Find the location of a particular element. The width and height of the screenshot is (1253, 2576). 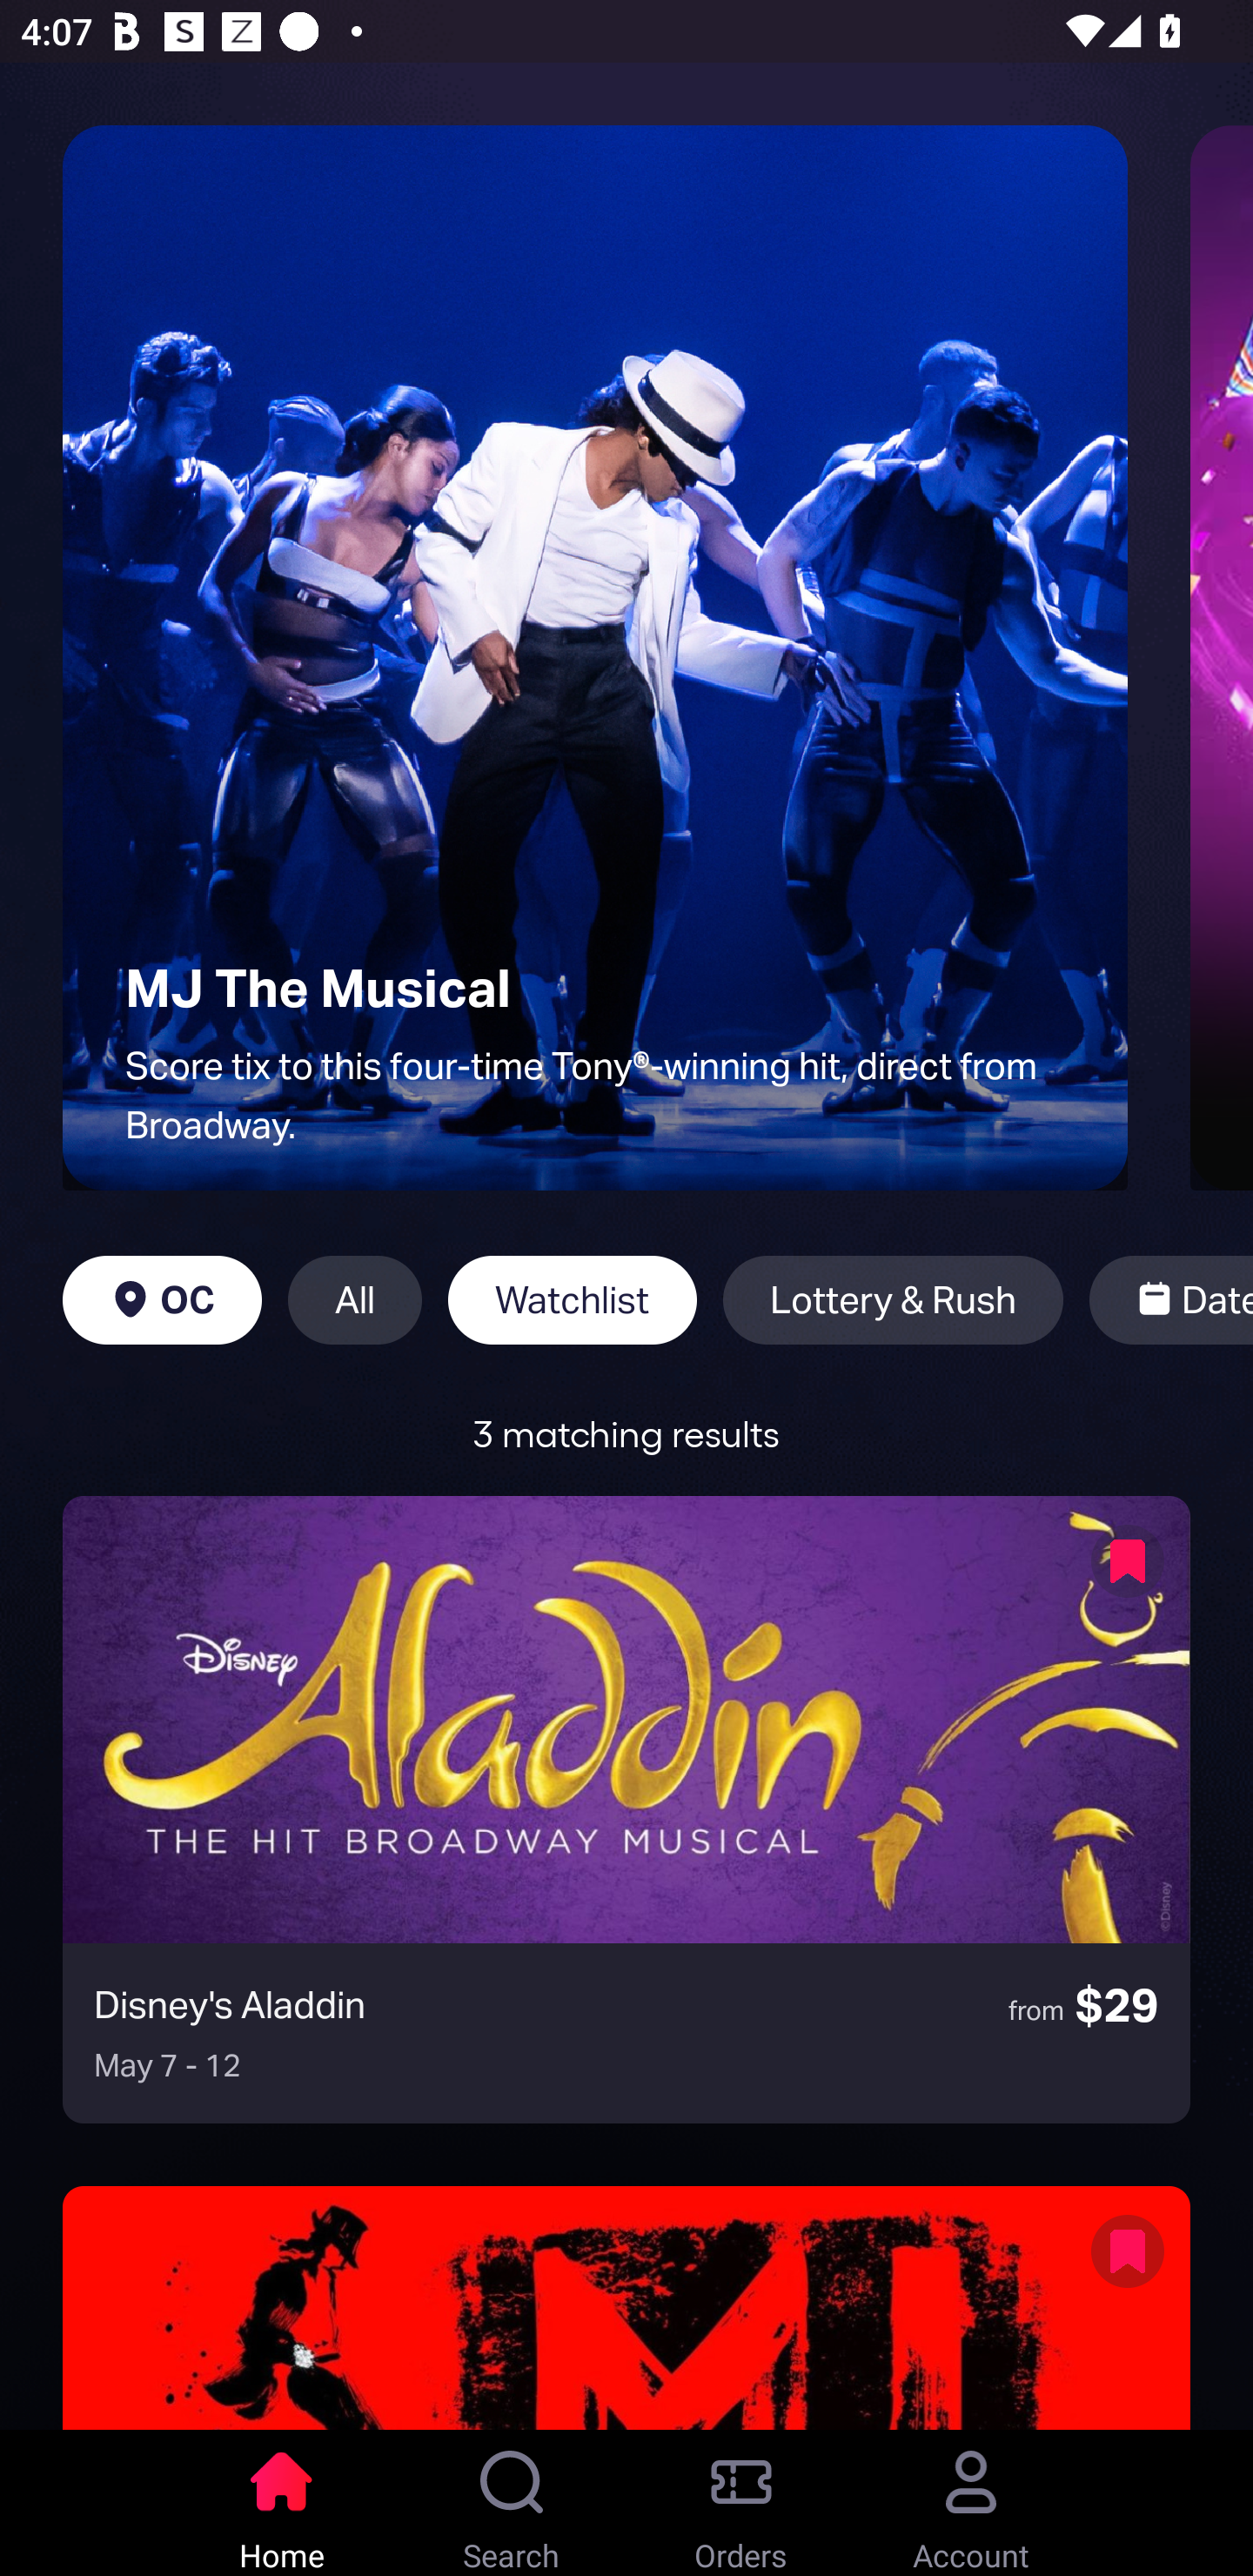

Orders is located at coordinates (741, 2503).